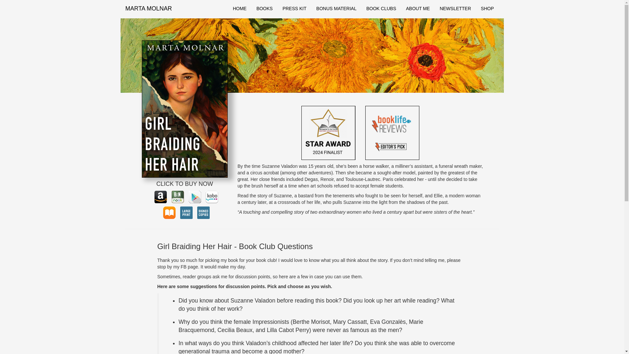  What do you see at coordinates (265, 9) in the screenshot?
I see `BOOKS` at bounding box center [265, 9].